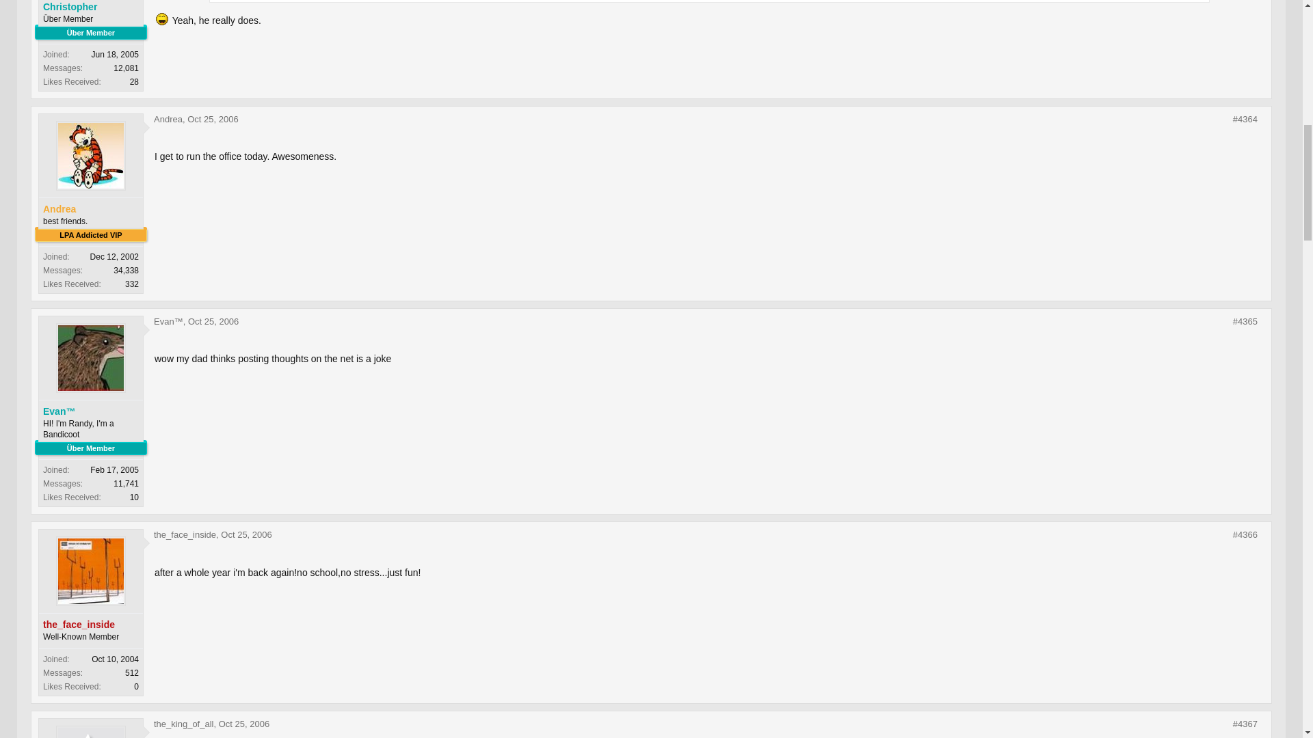  What do you see at coordinates (212, 119) in the screenshot?
I see `Permalink` at bounding box center [212, 119].